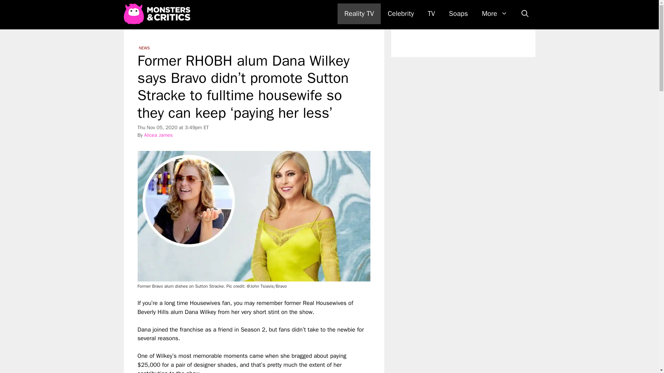  I want to click on Alicea James, so click(158, 135).